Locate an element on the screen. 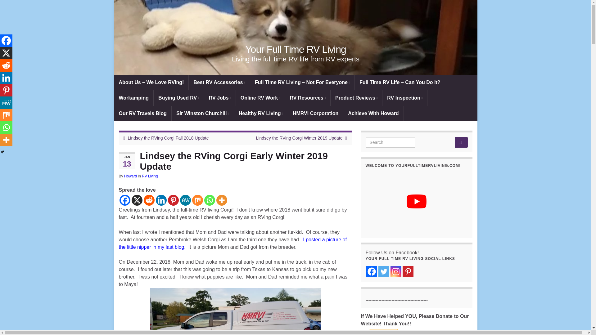 The width and height of the screenshot is (596, 335). Linkedin is located at coordinates (161, 200).